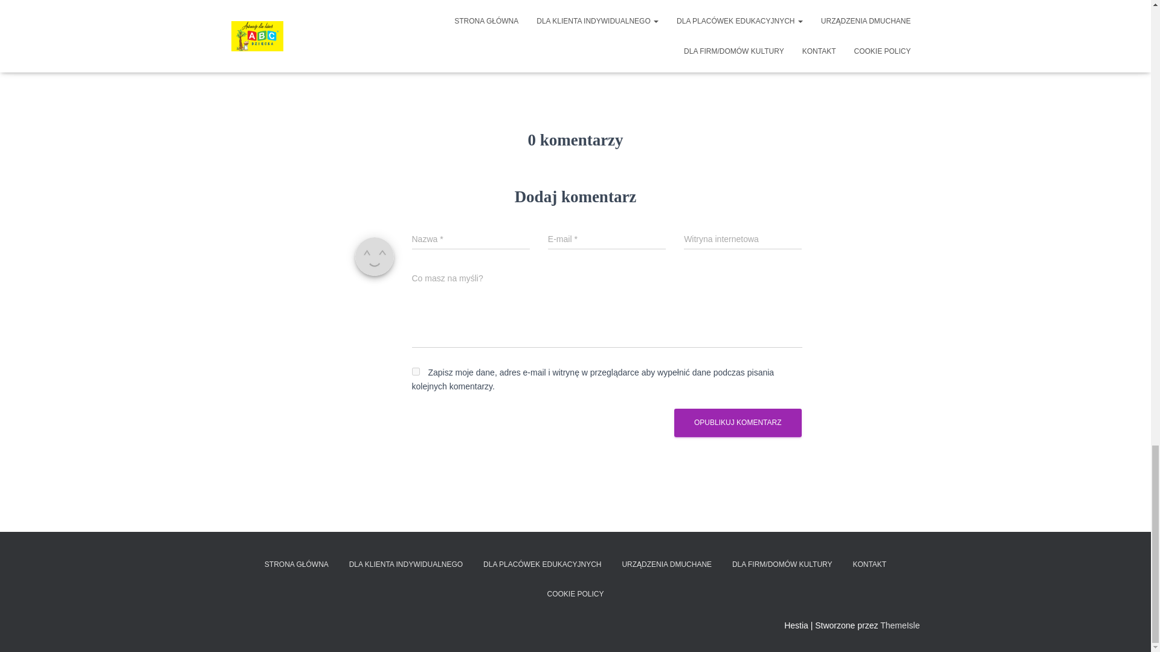 This screenshot has width=1160, height=652. What do you see at coordinates (737, 423) in the screenshot?
I see `Opublikuj komentarz` at bounding box center [737, 423].